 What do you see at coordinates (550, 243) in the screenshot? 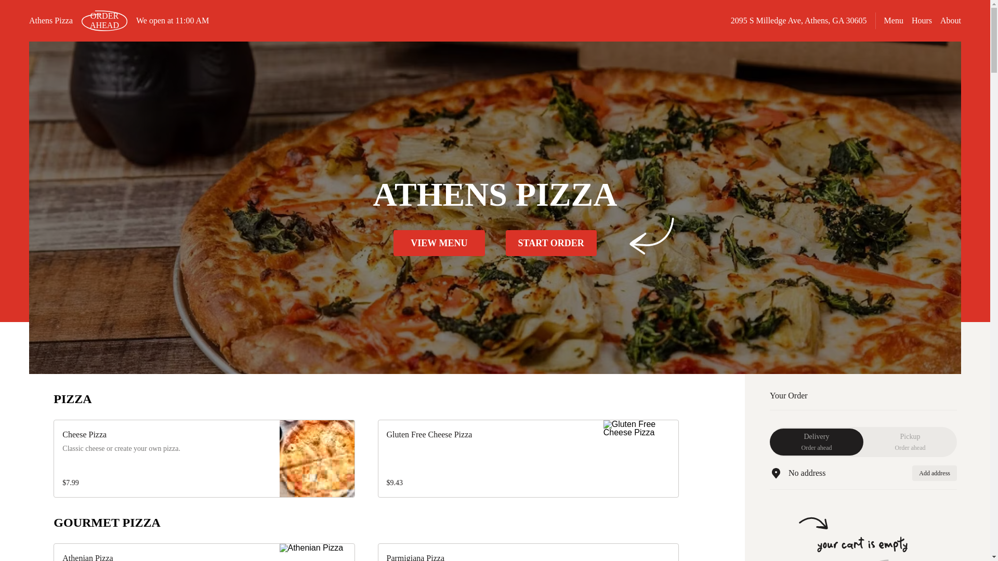
I see `Add address` at bounding box center [550, 243].